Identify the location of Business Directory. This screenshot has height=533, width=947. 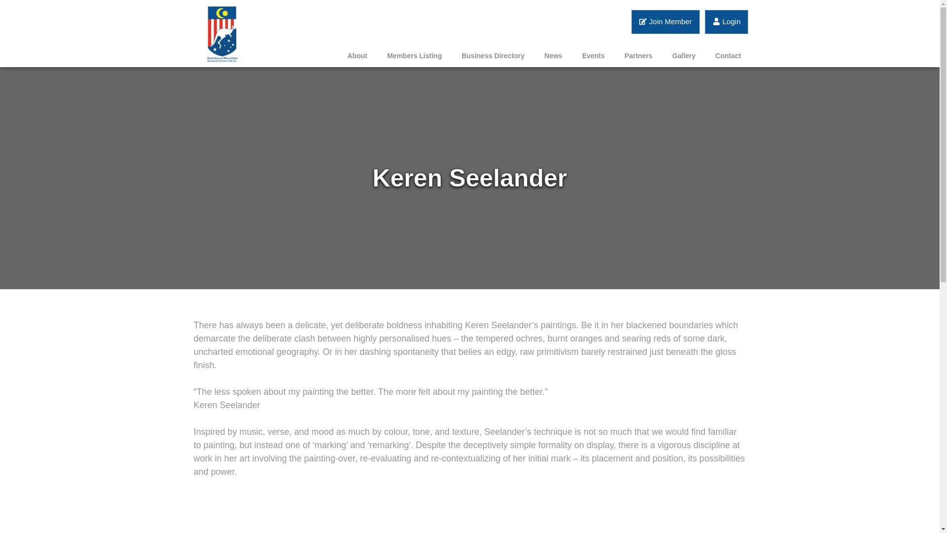
(493, 55).